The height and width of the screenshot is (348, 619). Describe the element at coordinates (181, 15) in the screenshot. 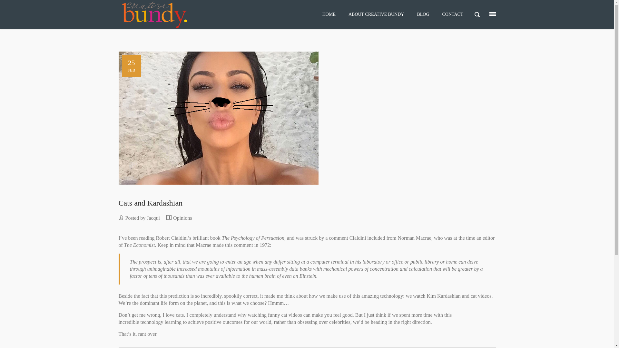

I see `Creative Bundy` at that location.